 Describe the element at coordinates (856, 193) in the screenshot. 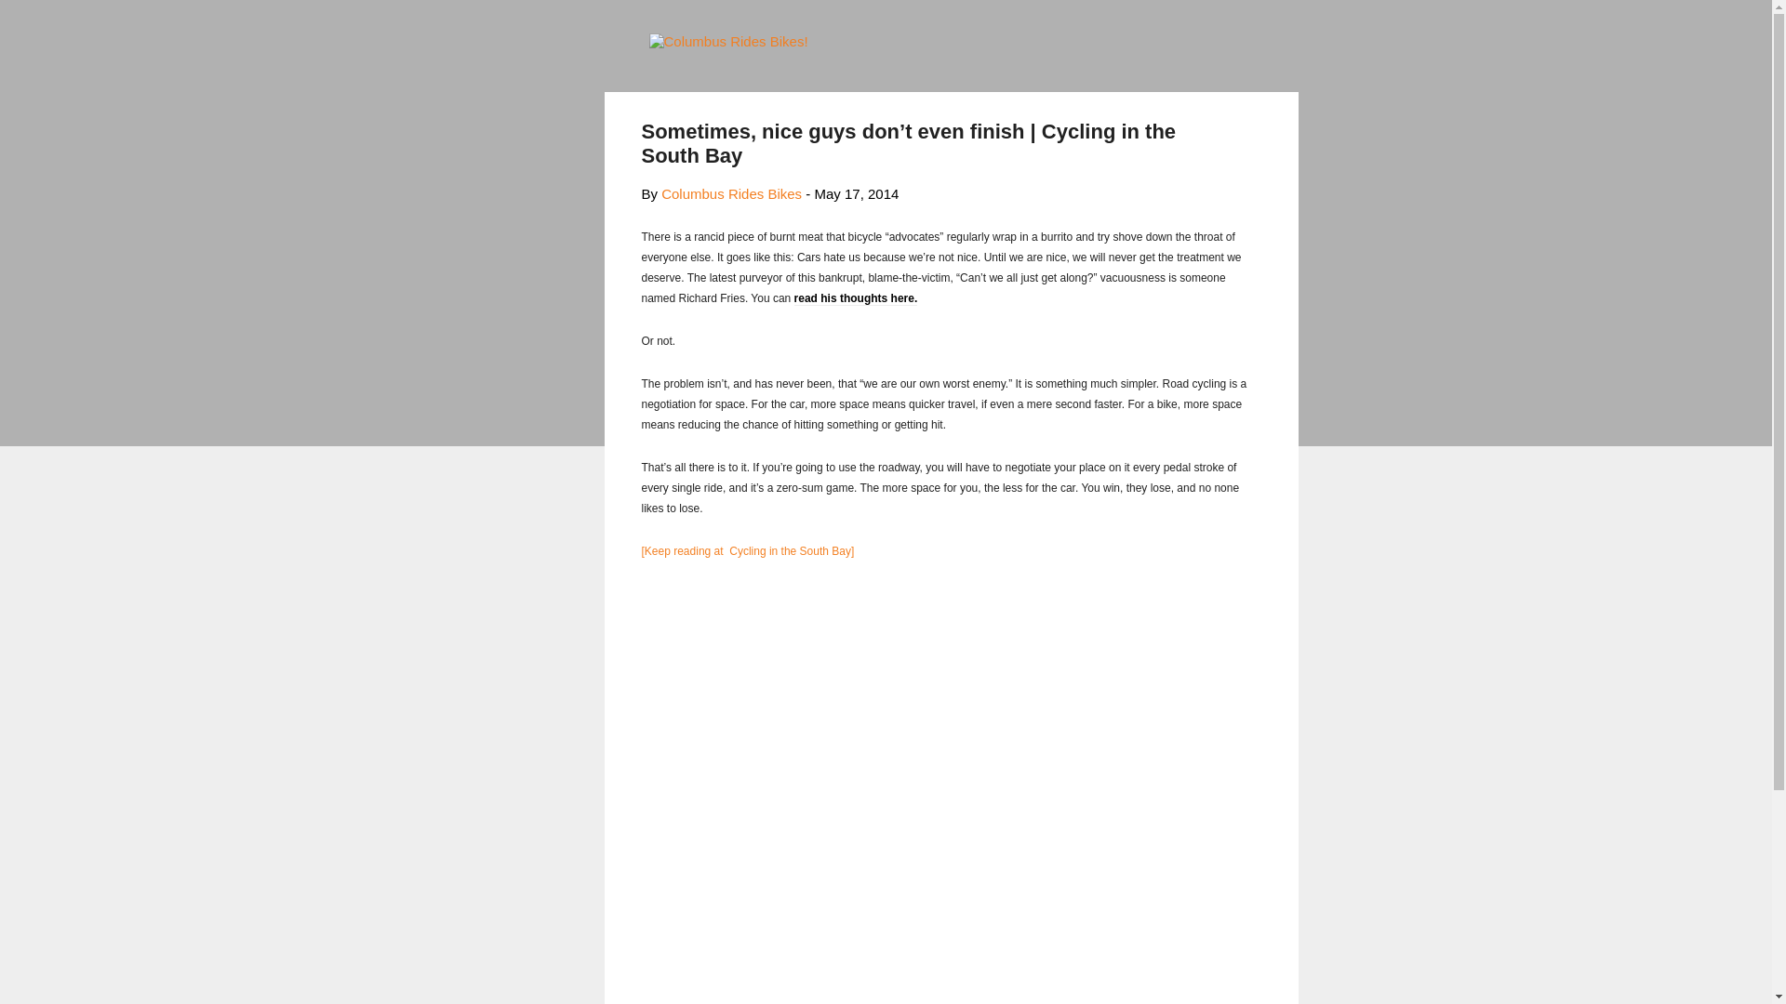

I see `May 17, 2014` at that location.